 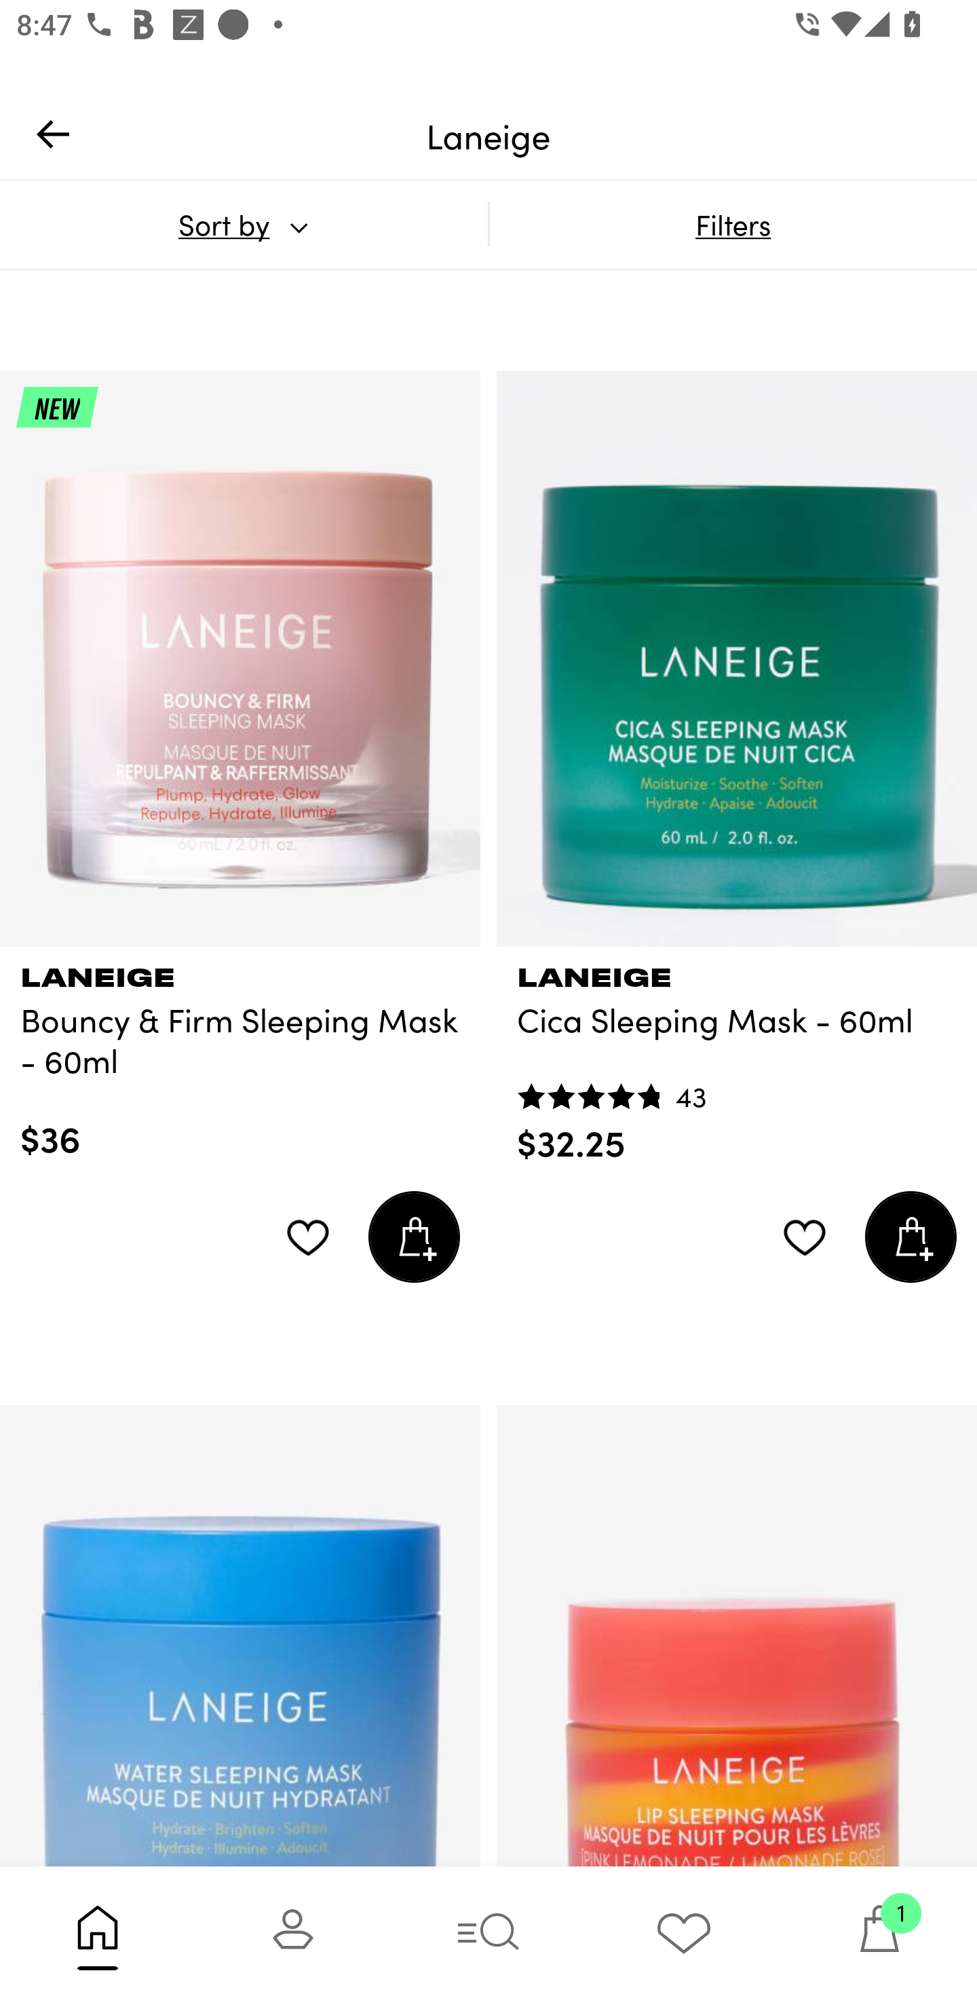 What do you see at coordinates (244, 224) in the screenshot?
I see `Sort by` at bounding box center [244, 224].